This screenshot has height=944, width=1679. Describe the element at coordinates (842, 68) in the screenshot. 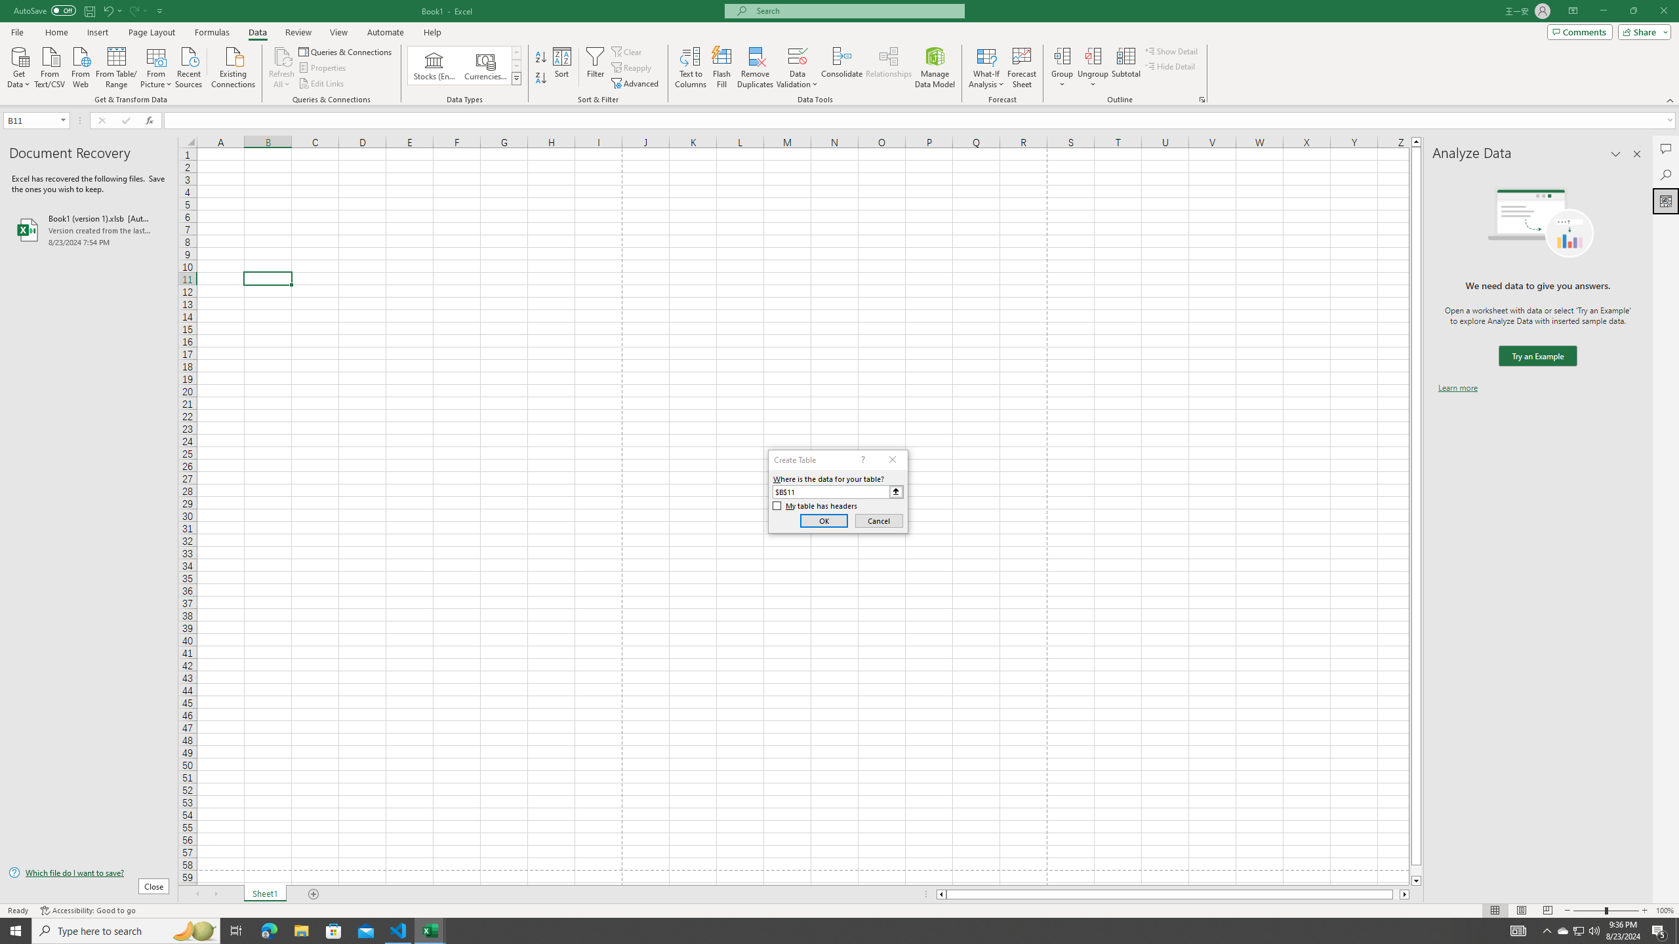

I see `Consolidate...` at that location.